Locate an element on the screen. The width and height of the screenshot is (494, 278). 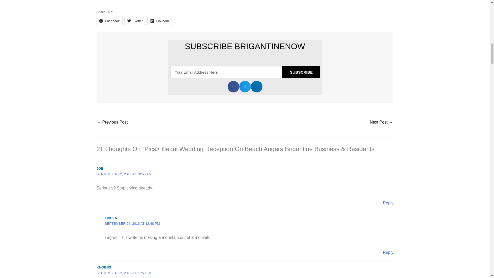
SEPTEMBER 22, 2016 AT 10:56 AM is located at coordinates (124, 174).